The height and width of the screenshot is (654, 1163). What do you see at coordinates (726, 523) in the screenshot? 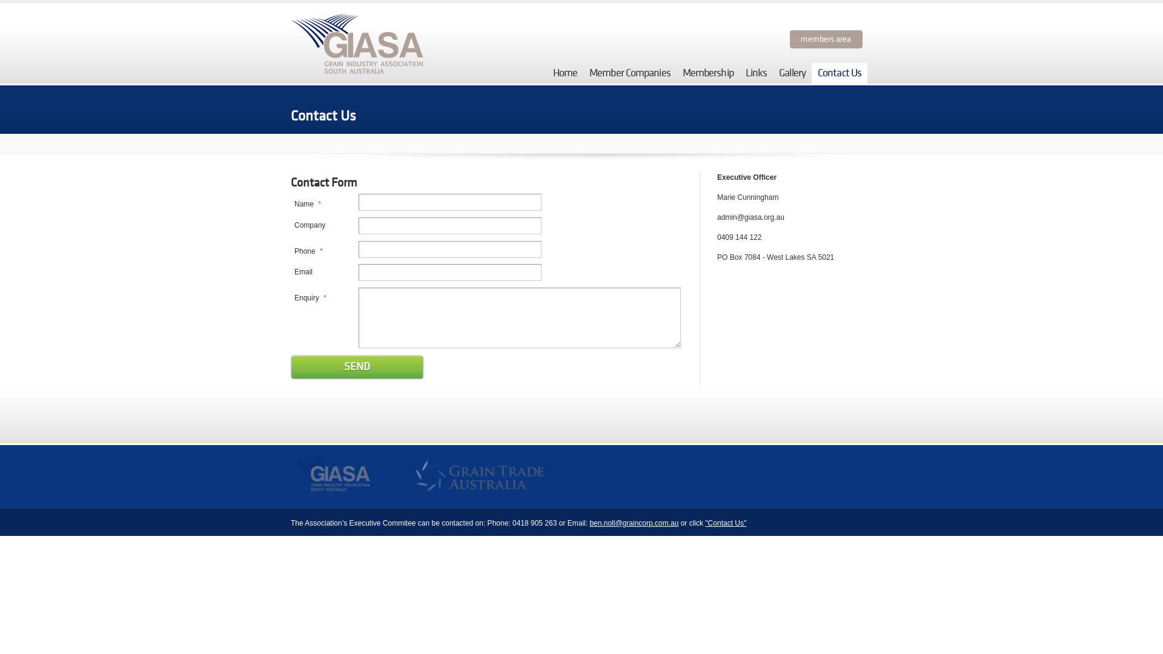
I see `"Contact Us"` at bounding box center [726, 523].